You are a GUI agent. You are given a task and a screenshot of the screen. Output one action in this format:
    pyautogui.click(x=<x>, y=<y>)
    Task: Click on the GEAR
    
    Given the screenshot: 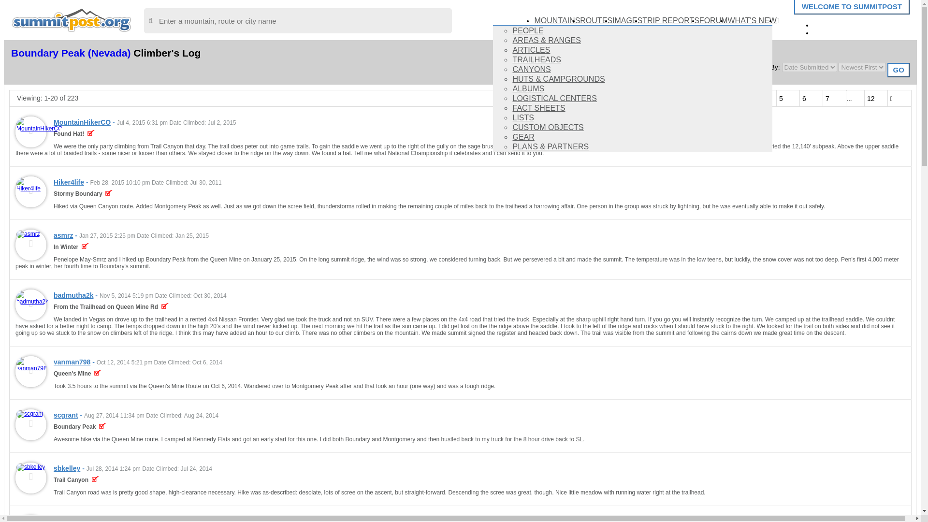 What is the action you would take?
    pyautogui.click(x=523, y=137)
    